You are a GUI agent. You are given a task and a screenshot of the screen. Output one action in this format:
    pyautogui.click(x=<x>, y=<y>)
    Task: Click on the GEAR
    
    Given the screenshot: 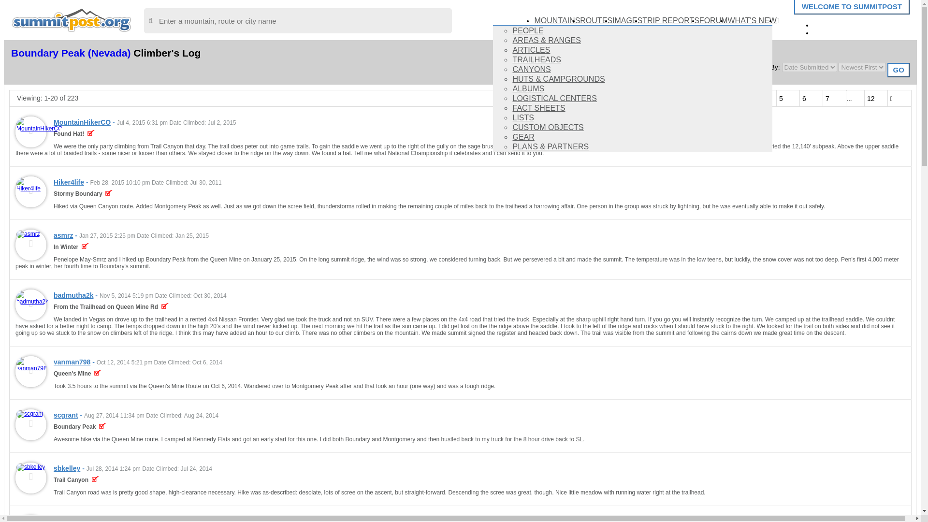 What is the action you would take?
    pyautogui.click(x=523, y=137)
    